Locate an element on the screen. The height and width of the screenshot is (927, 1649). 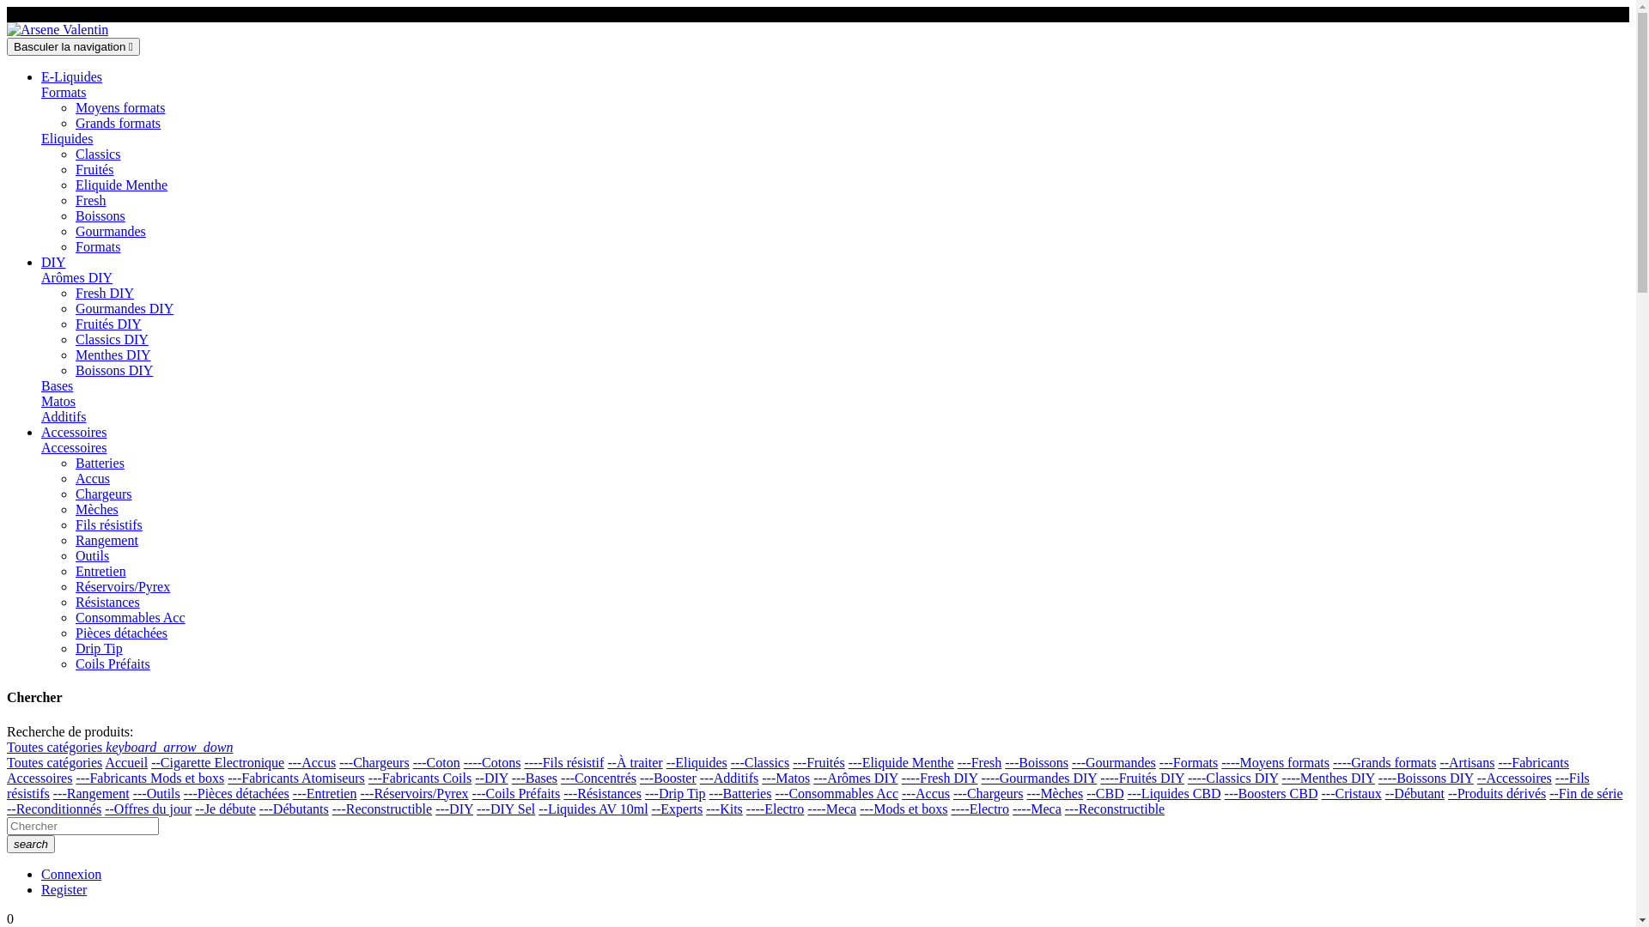
Formats is located at coordinates (64, 93).